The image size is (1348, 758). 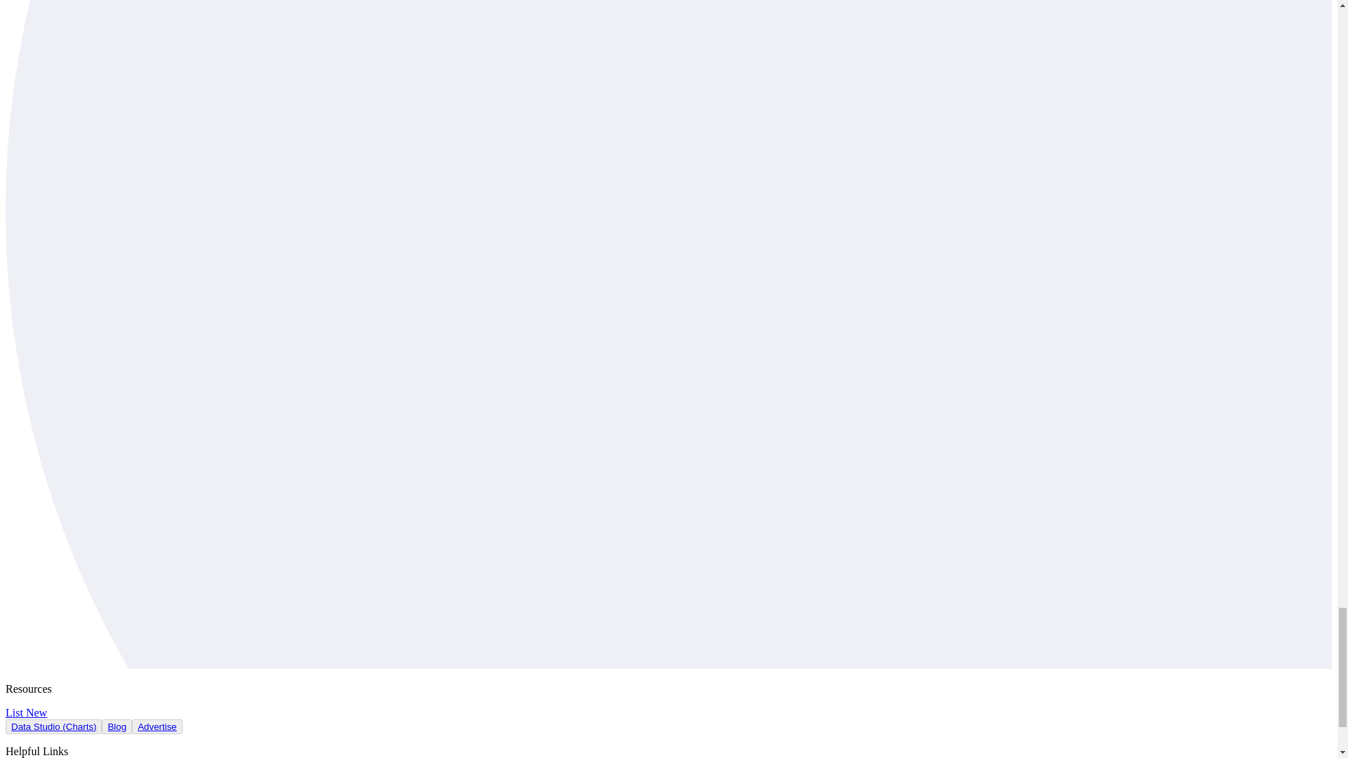 What do you see at coordinates (26, 712) in the screenshot?
I see `List New` at bounding box center [26, 712].